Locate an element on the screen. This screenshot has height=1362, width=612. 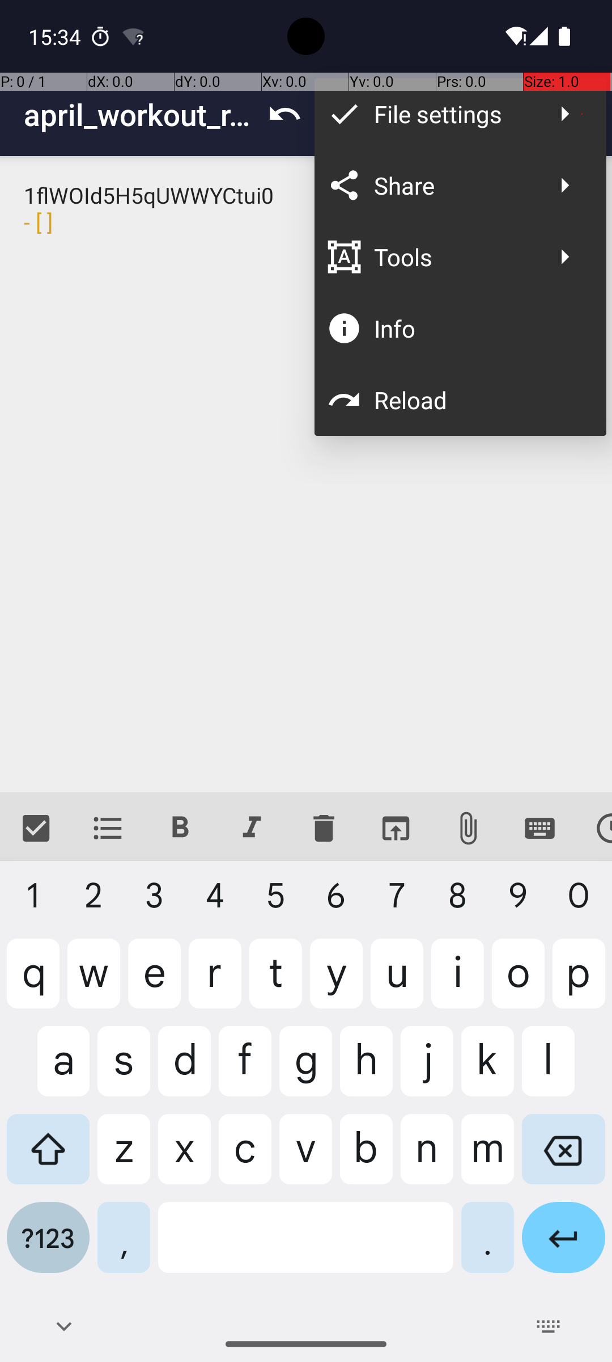
Tools is located at coordinates (454, 257).